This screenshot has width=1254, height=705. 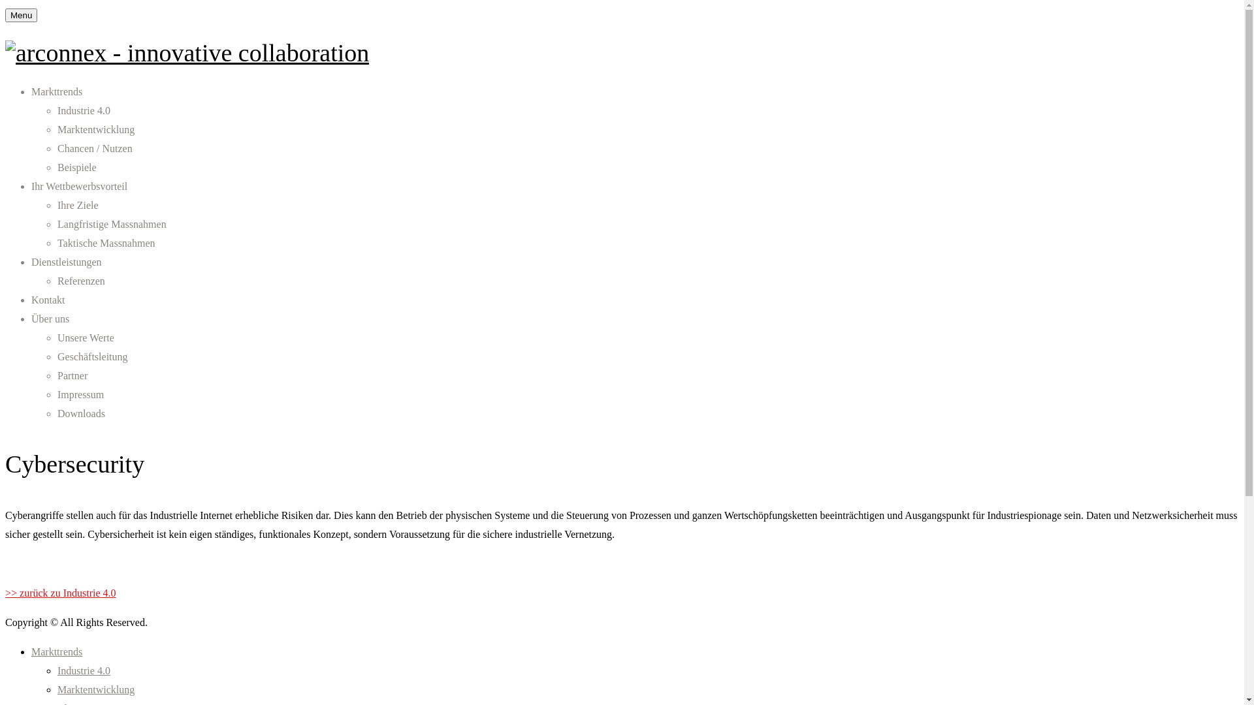 I want to click on Markttrends, so click(x=57, y=91).